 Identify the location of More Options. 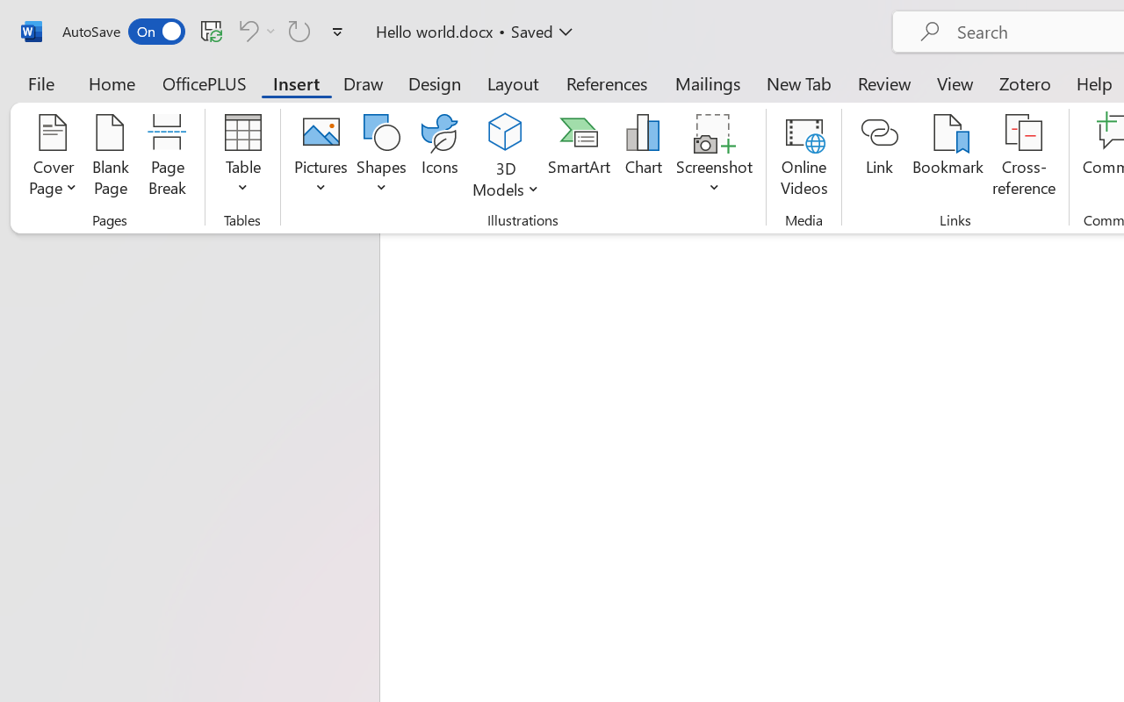
(270, 31).